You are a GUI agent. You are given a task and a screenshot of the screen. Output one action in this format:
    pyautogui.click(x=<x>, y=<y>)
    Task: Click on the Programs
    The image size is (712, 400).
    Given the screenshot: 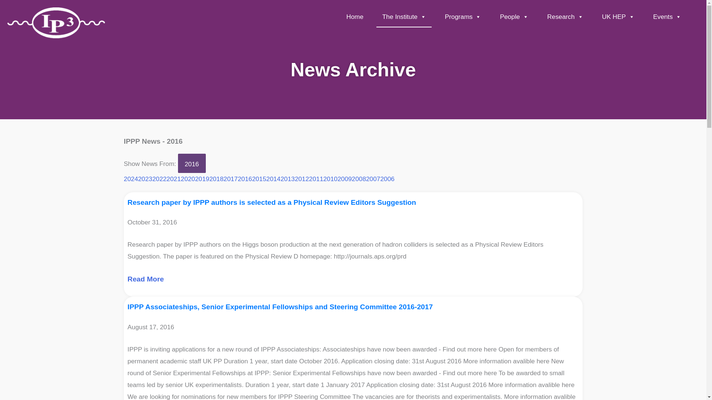 What is the action you would take?
    pyautogui.click(x=463, y=17)
    